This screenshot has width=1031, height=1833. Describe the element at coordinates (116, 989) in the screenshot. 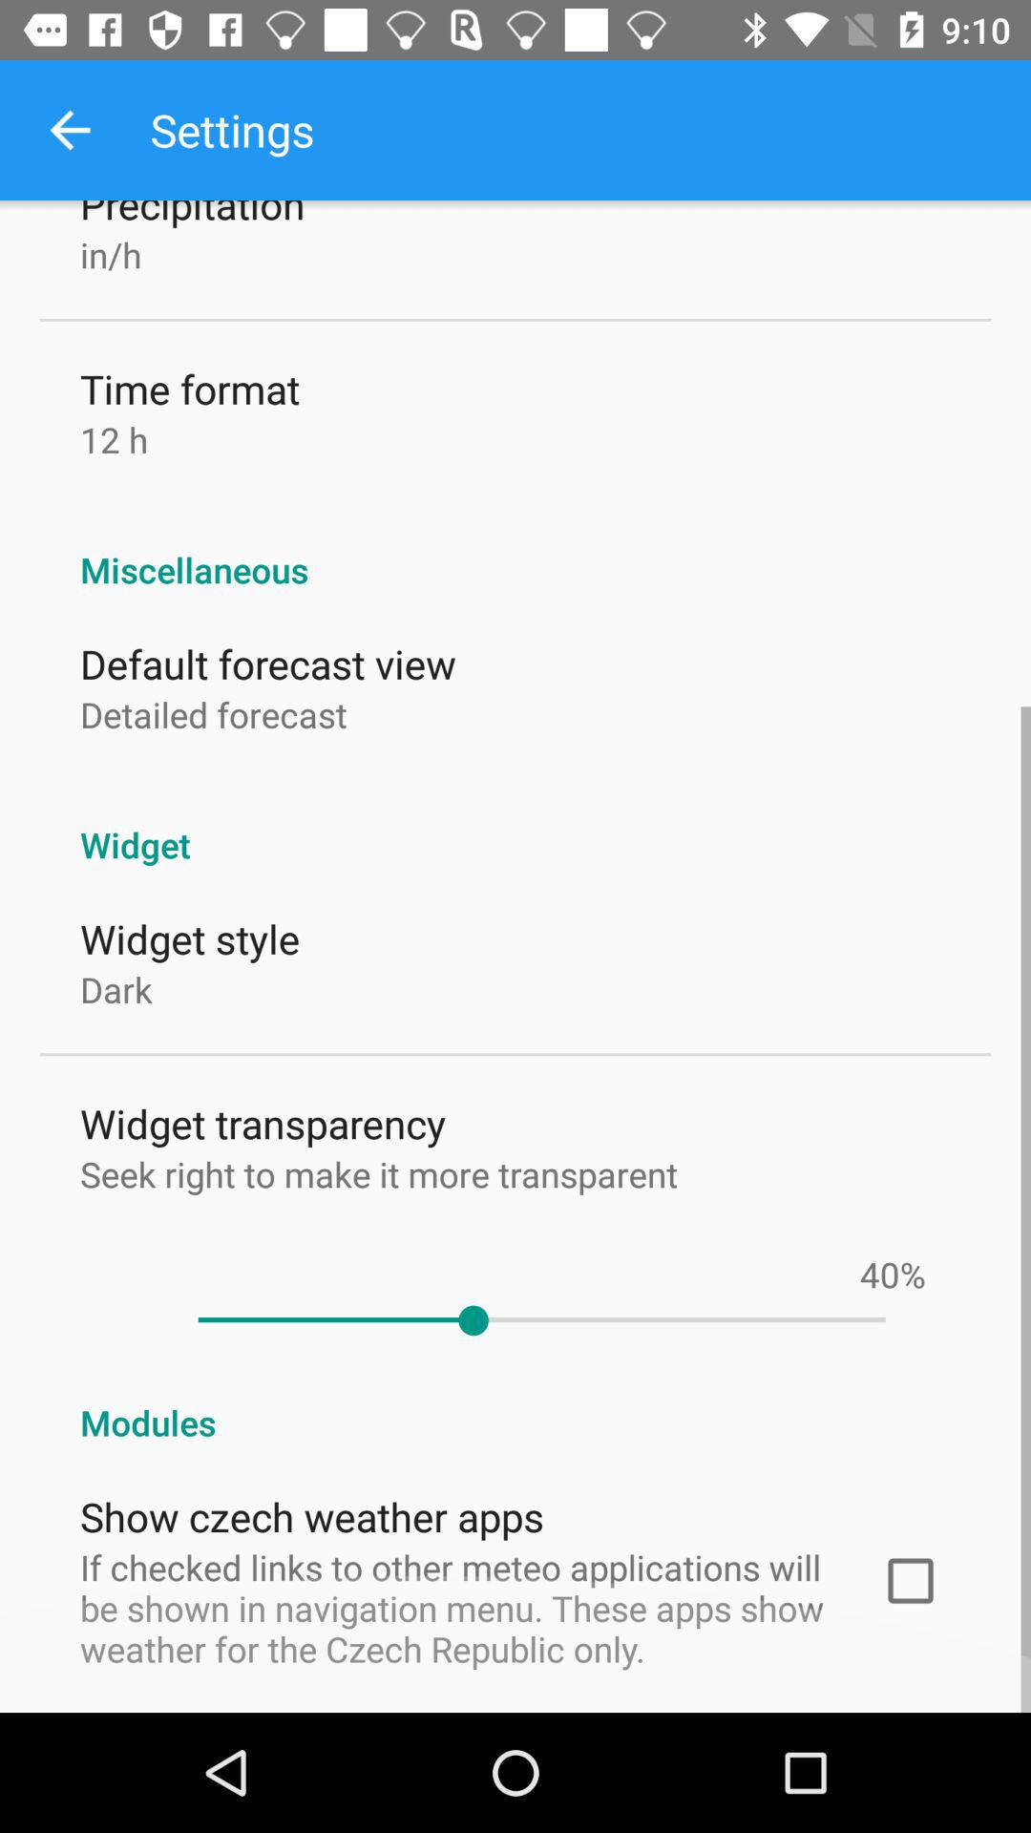

I see `press the icon above the widget transparency` at that location.